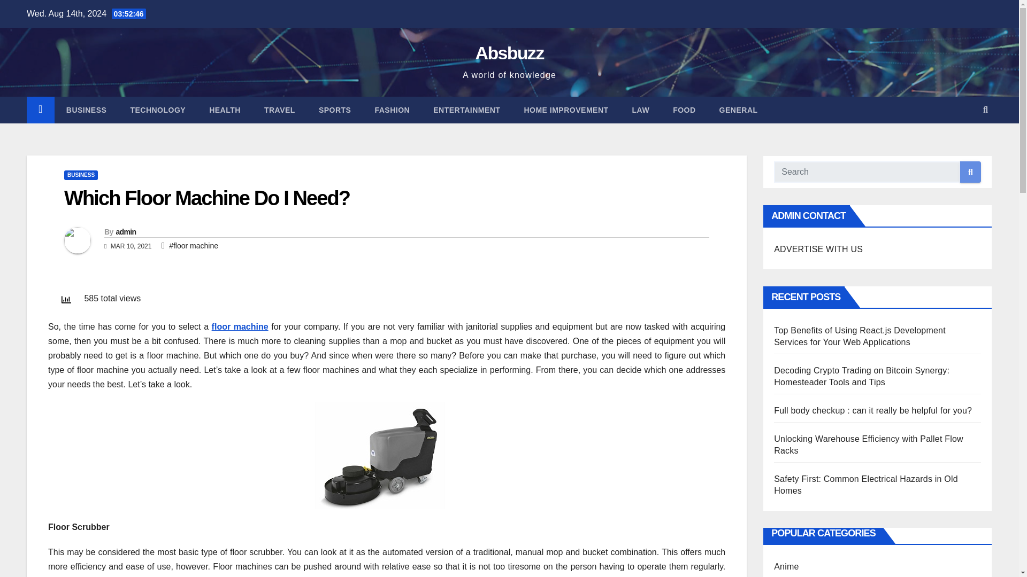 Image resolution: width=1027 pixels, height=577 pixels. Describe the element at coordinates (280, 110) in the screenshot. I see `TRAVEL` at that location.